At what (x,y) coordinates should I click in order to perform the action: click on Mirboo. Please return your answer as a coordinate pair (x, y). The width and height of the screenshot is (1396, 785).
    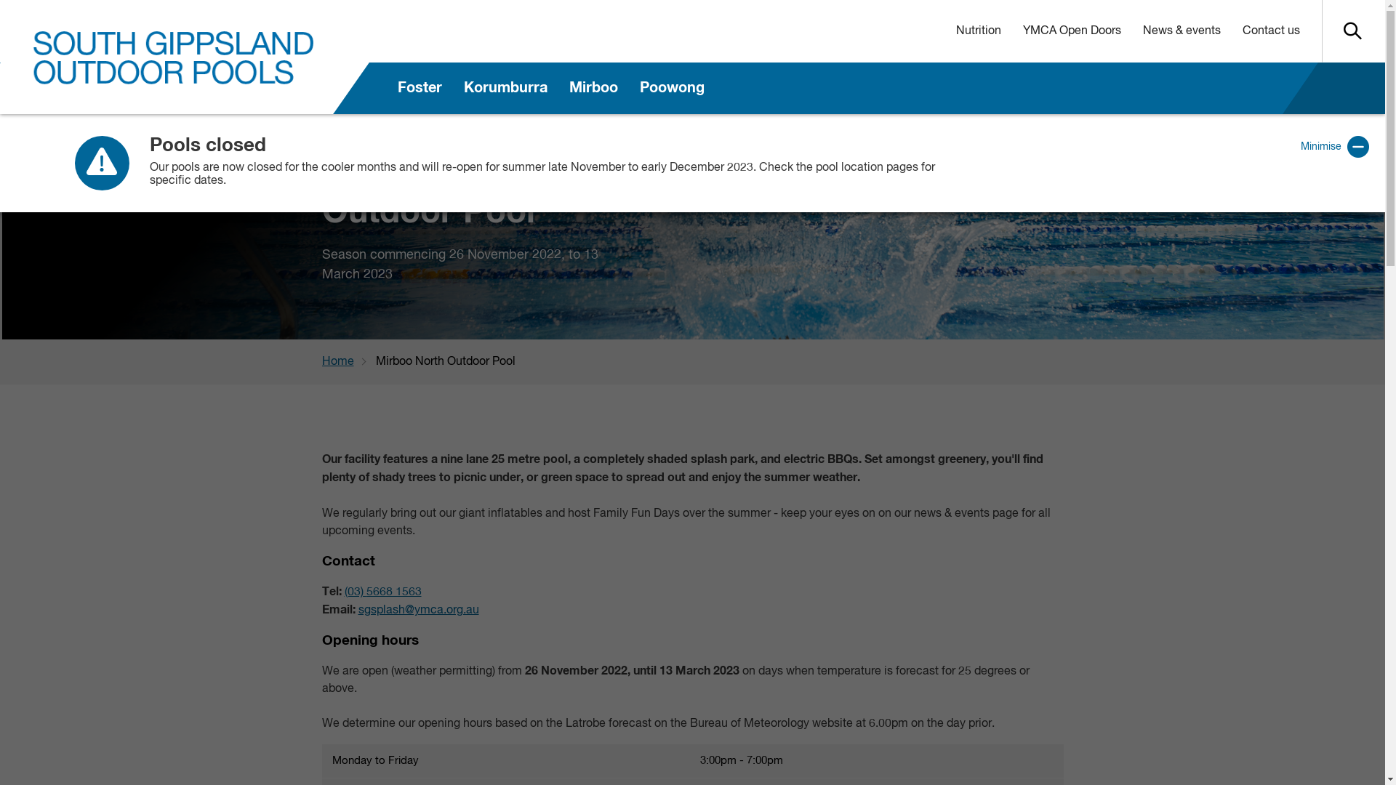
    Looking at the image, I should click on (593, 89).